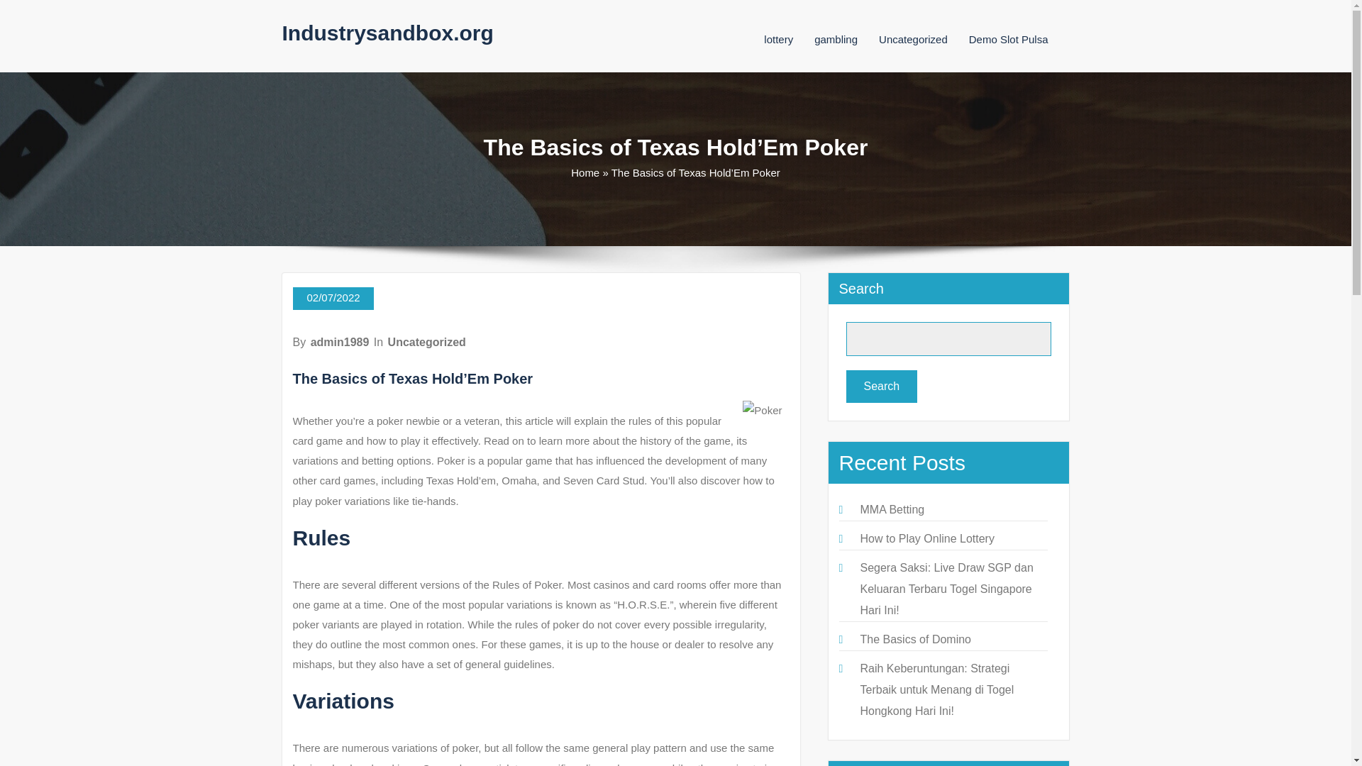 This screenshot has width=1362, height=766. Describe the element at coordinates (387, 33) in the screenshot. I see `Industrysandbox.org` at that location.